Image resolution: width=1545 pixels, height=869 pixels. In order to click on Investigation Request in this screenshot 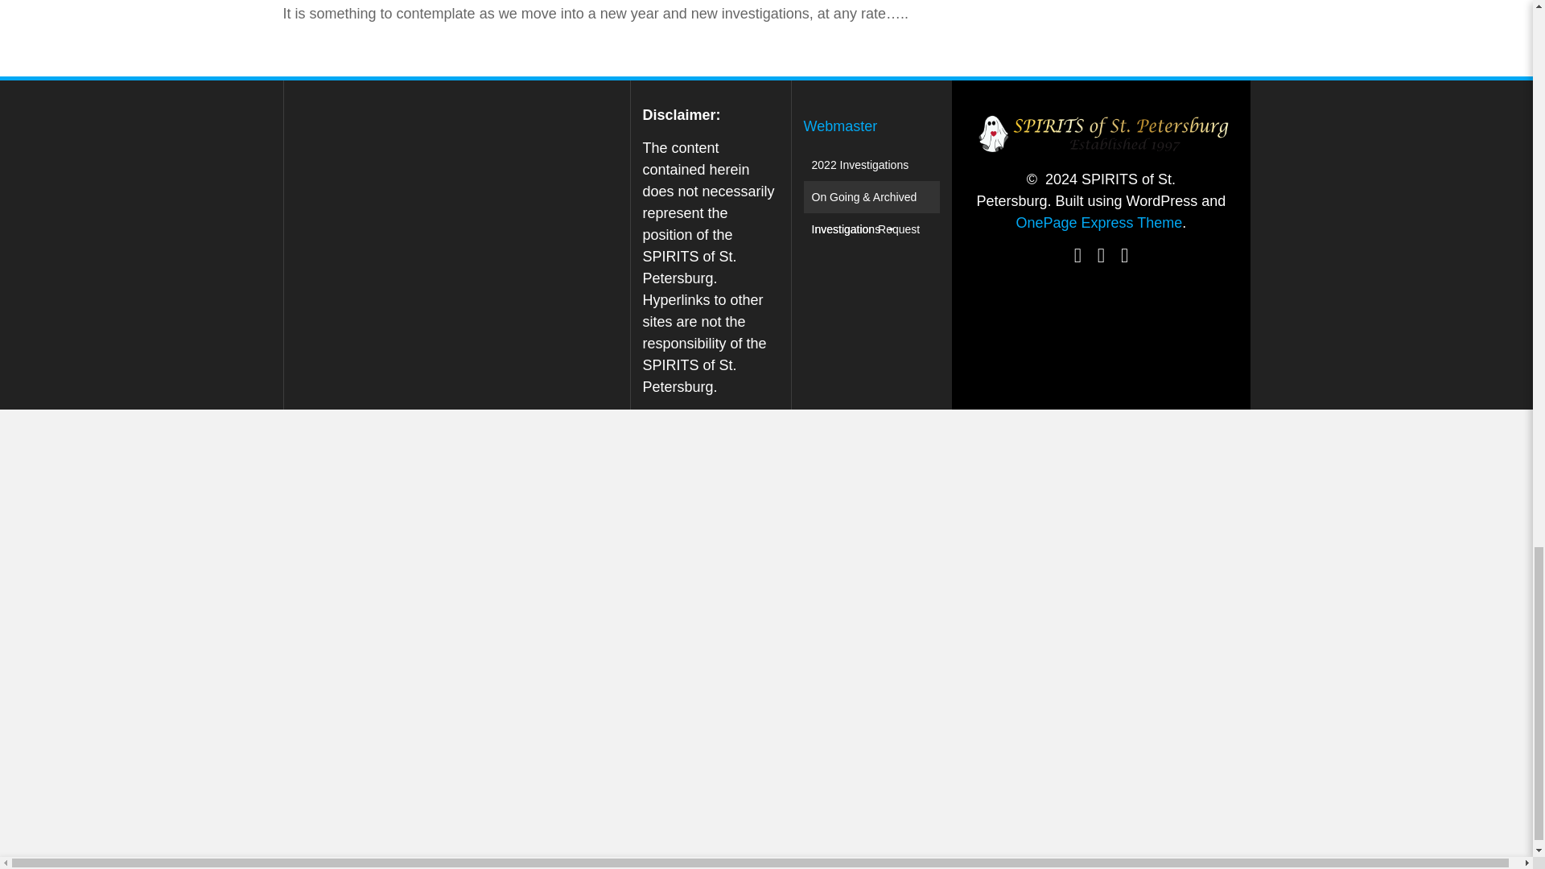, I will do `click(866, 229)`.